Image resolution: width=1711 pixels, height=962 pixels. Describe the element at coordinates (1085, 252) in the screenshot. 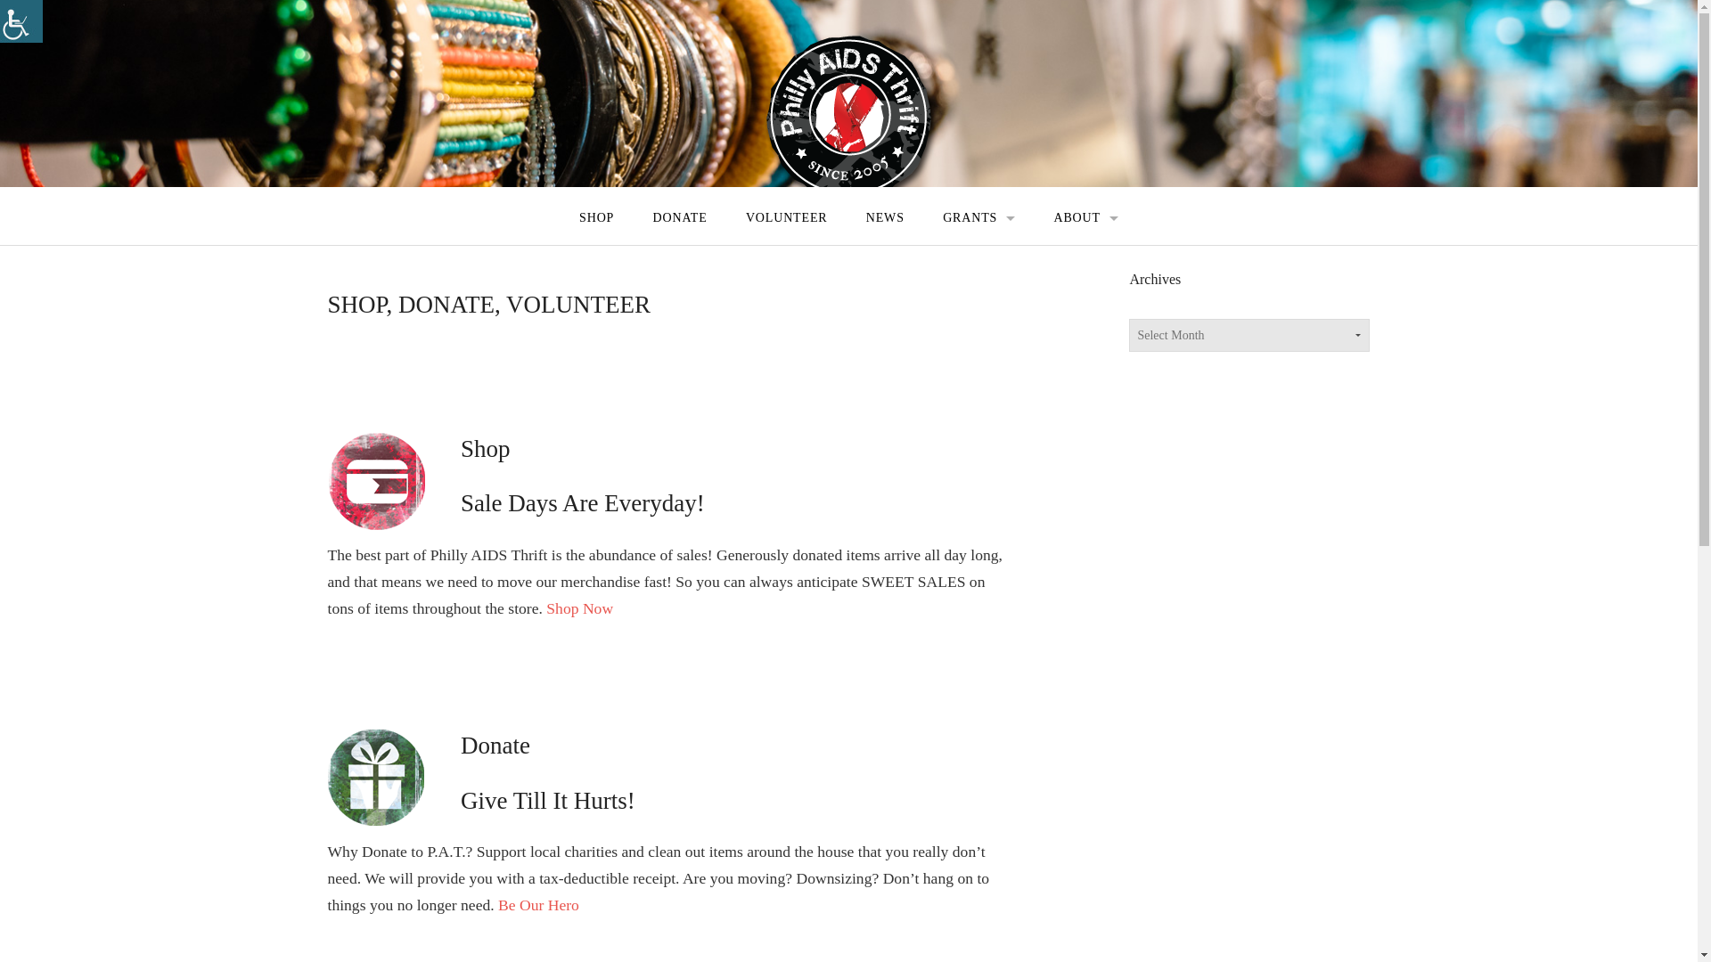

I see `DIRECTIONS` at that location.